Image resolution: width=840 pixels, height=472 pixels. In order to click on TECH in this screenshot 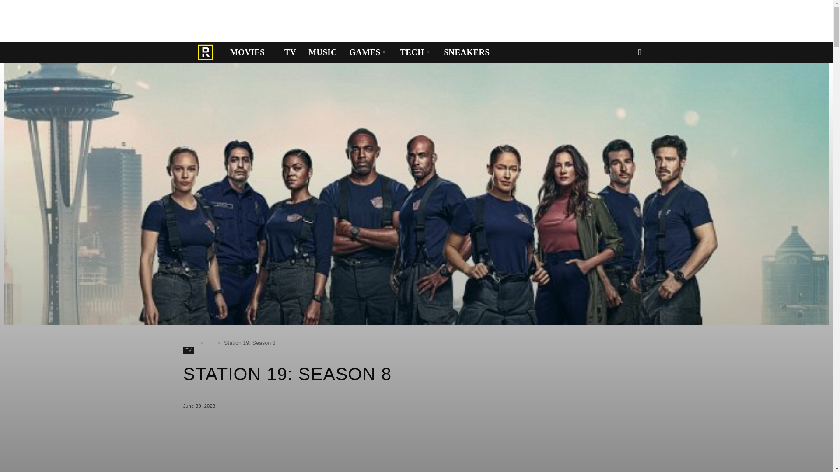, I will do `click(416, 52)`.